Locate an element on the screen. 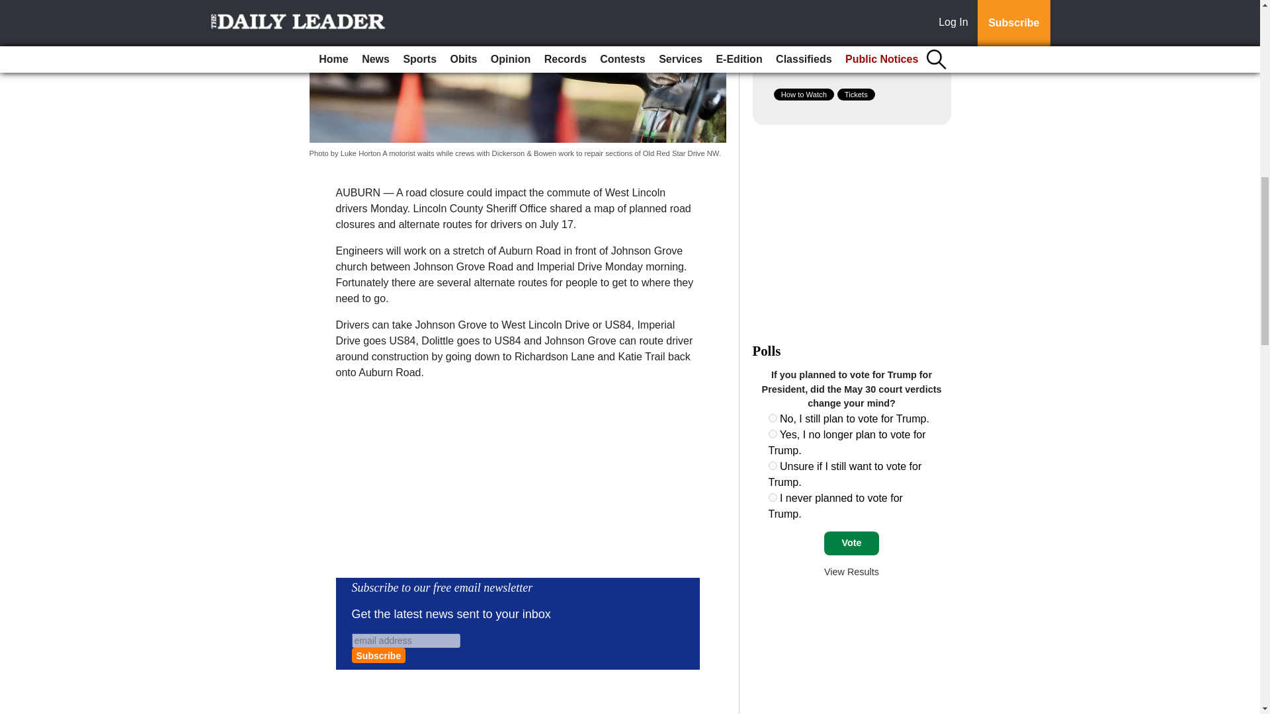 This screenshot has width=1270, height=714. How to Watch is located at coordinates (804, 94).